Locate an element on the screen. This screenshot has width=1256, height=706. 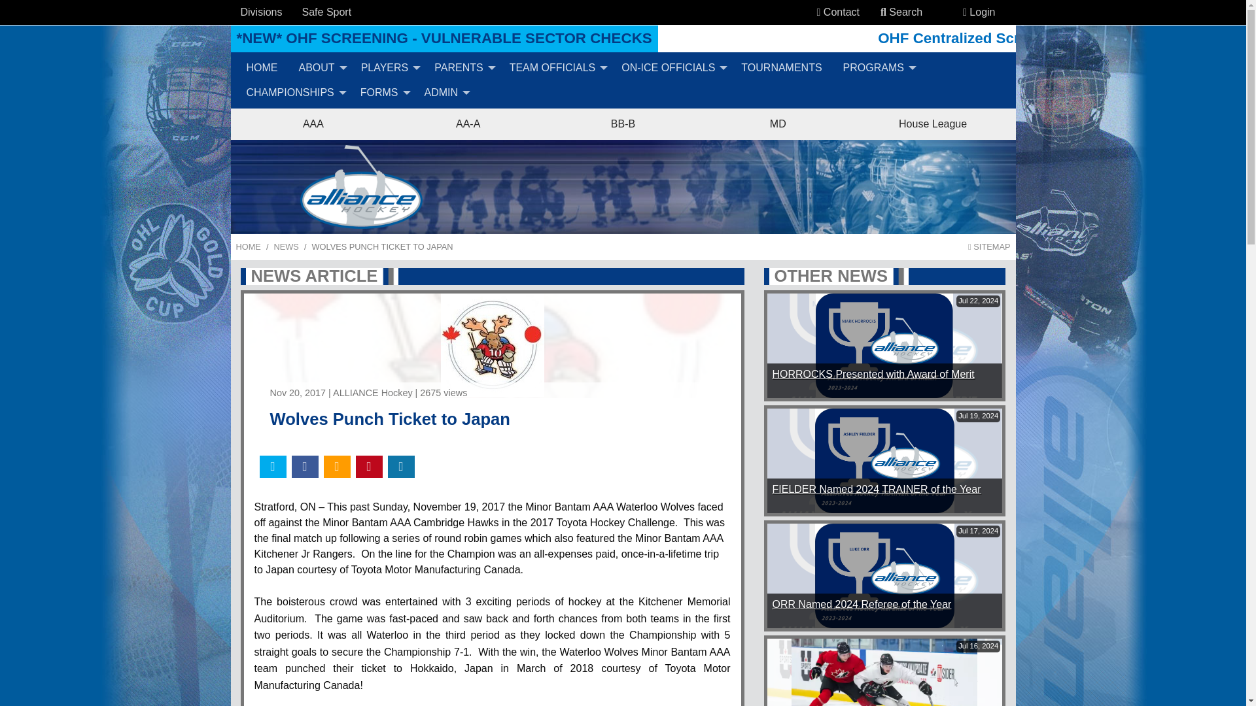
List of News is located at coordinates (286, 246).